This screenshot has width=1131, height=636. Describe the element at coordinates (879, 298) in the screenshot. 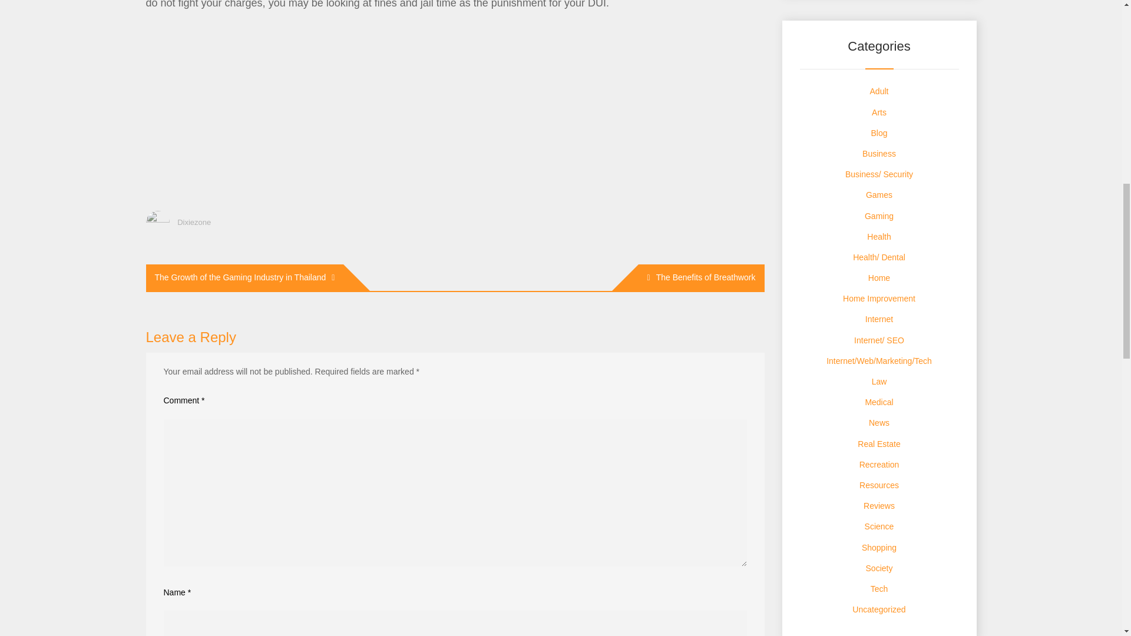

I see `Home Improvement` at that location.